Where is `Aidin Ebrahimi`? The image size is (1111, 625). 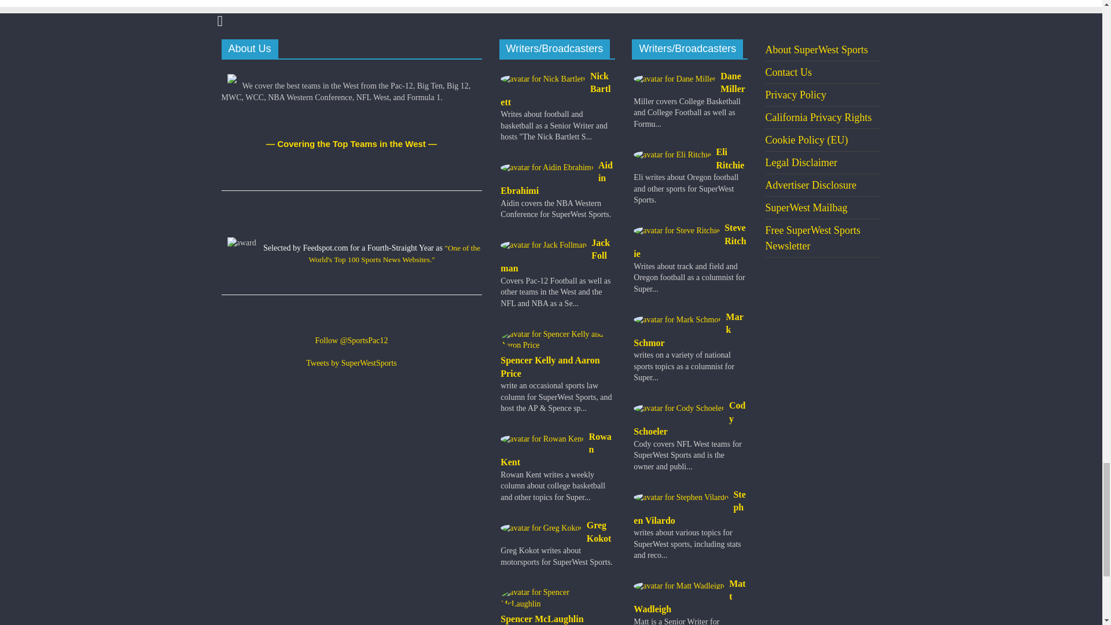
Aidin Ebrahimi is located at coordinates (557, 178).